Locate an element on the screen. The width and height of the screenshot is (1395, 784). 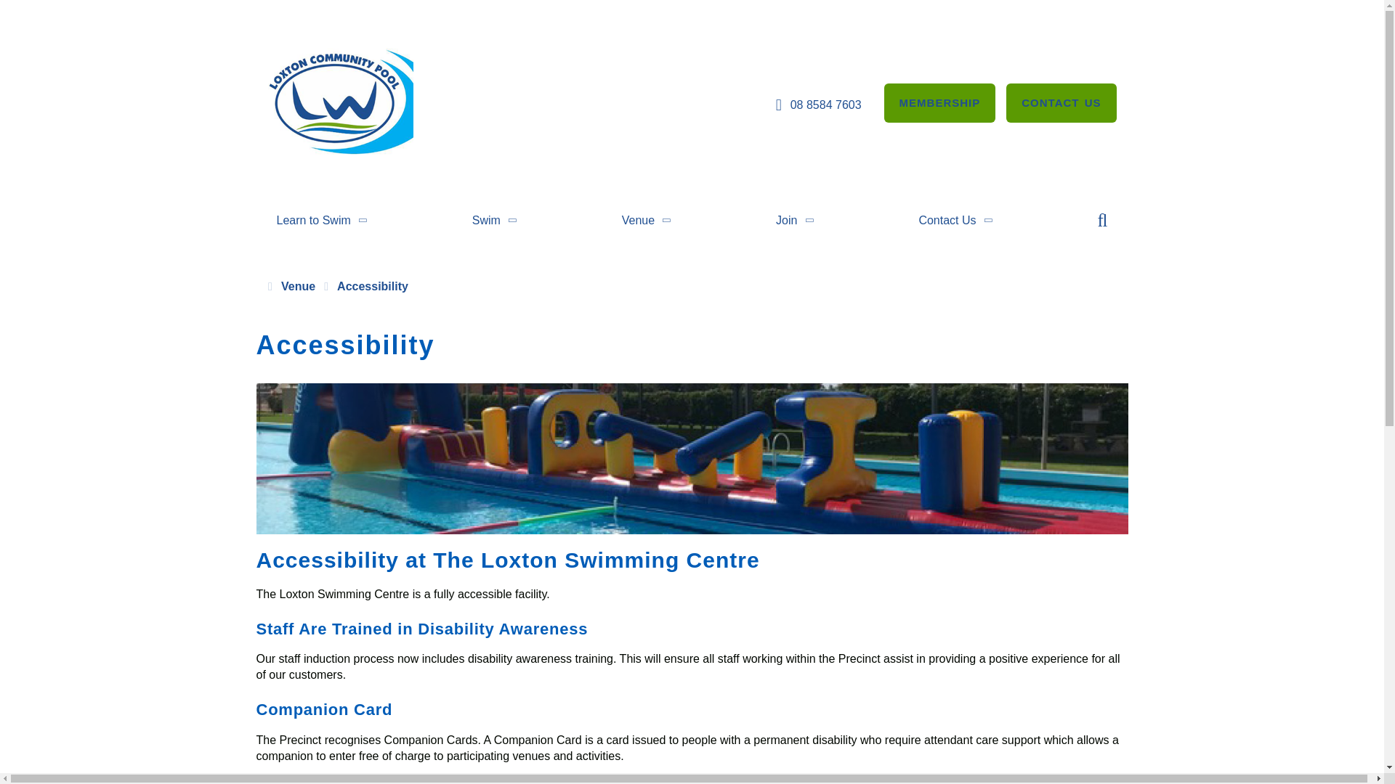
MEMBERSHIP is located at coordinates (940, 102).